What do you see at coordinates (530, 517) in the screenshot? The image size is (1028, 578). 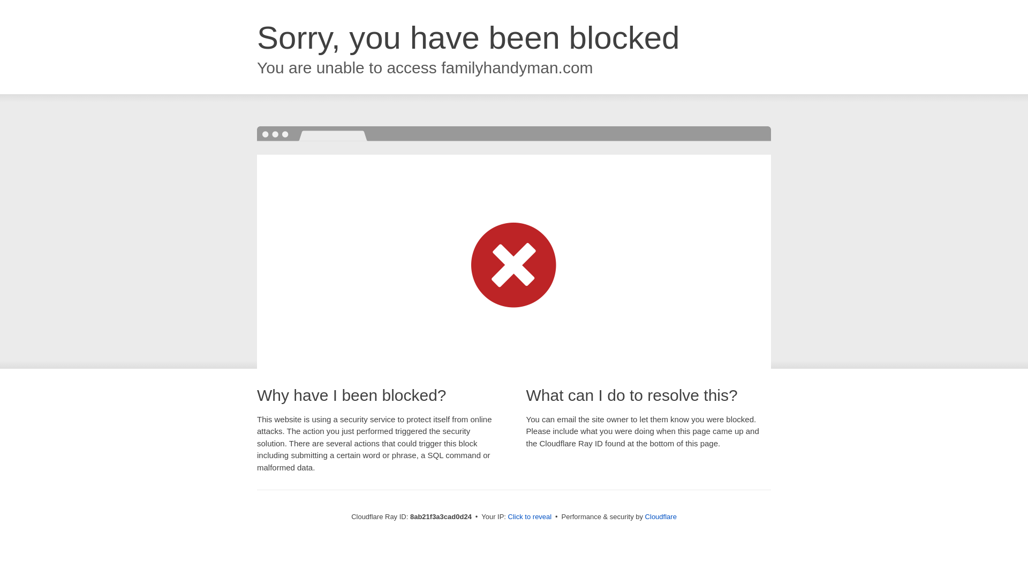 I see `Click to reveal` at bounding box center [530, 517].